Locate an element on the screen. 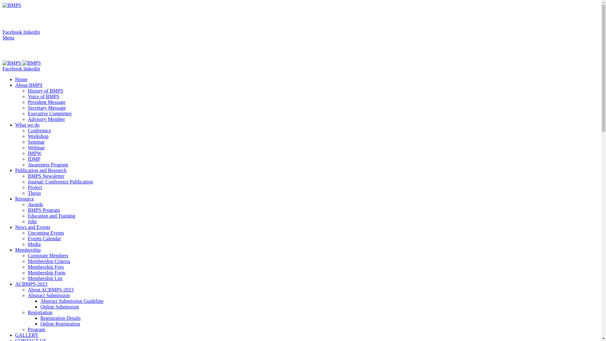 This screenshot has width=606, height=341. Advisory Member is located at coordinates (46, 119).